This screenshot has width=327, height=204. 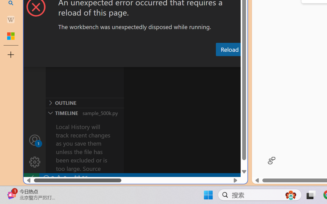 I want to click on Debug Console (Ctrl+Shift+Y), so click(x=218, y=62).